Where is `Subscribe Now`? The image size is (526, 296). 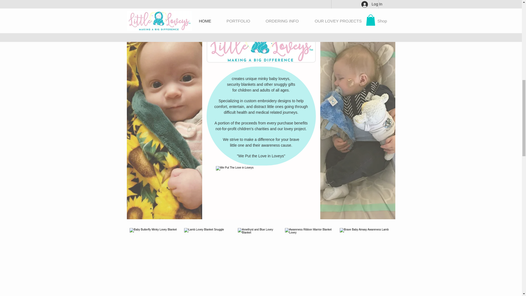
Subscribe Now is located at coordinates (261, 67).